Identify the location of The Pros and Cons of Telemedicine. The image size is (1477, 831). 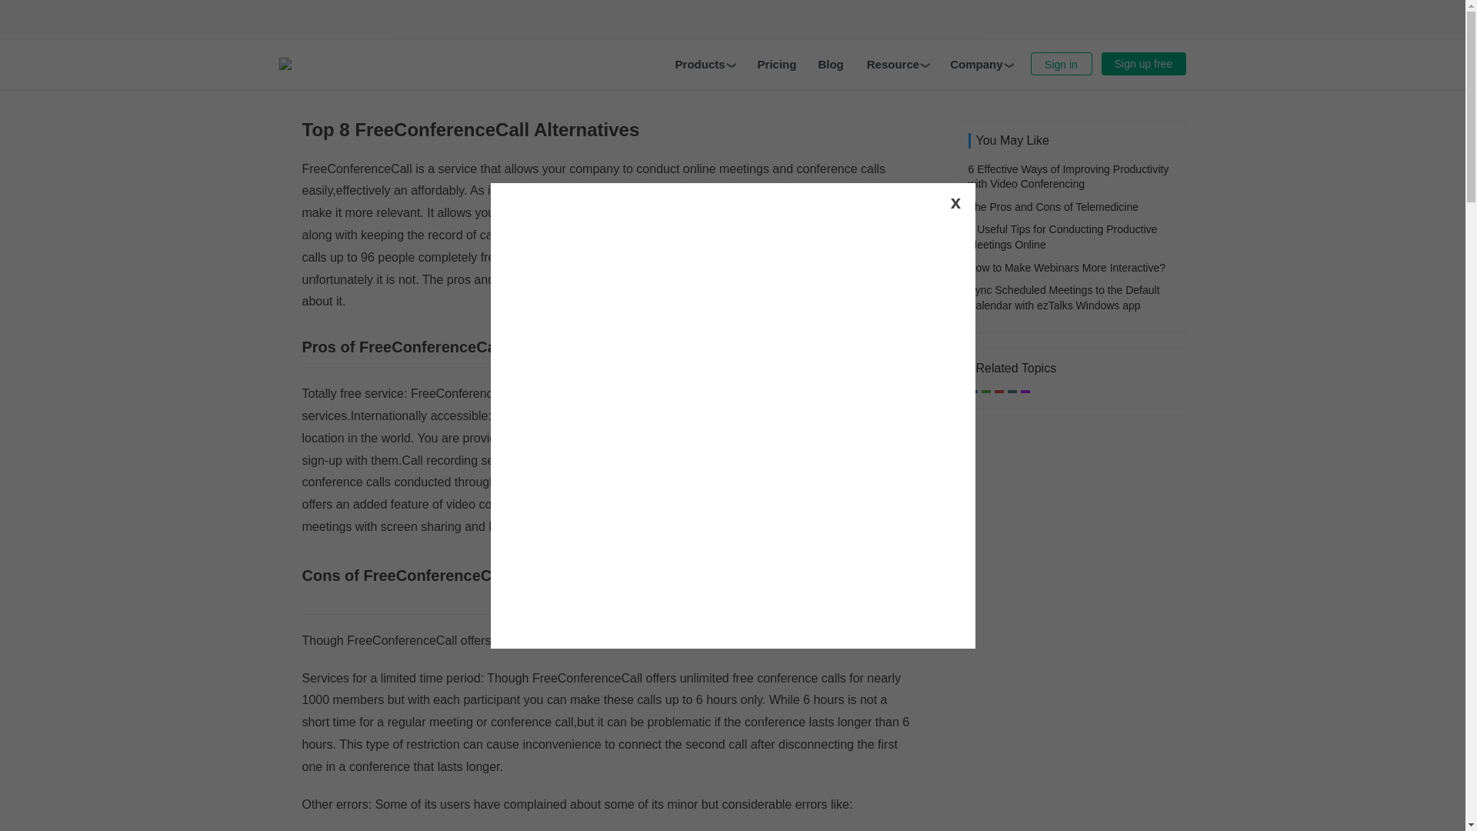
(1052, 206).